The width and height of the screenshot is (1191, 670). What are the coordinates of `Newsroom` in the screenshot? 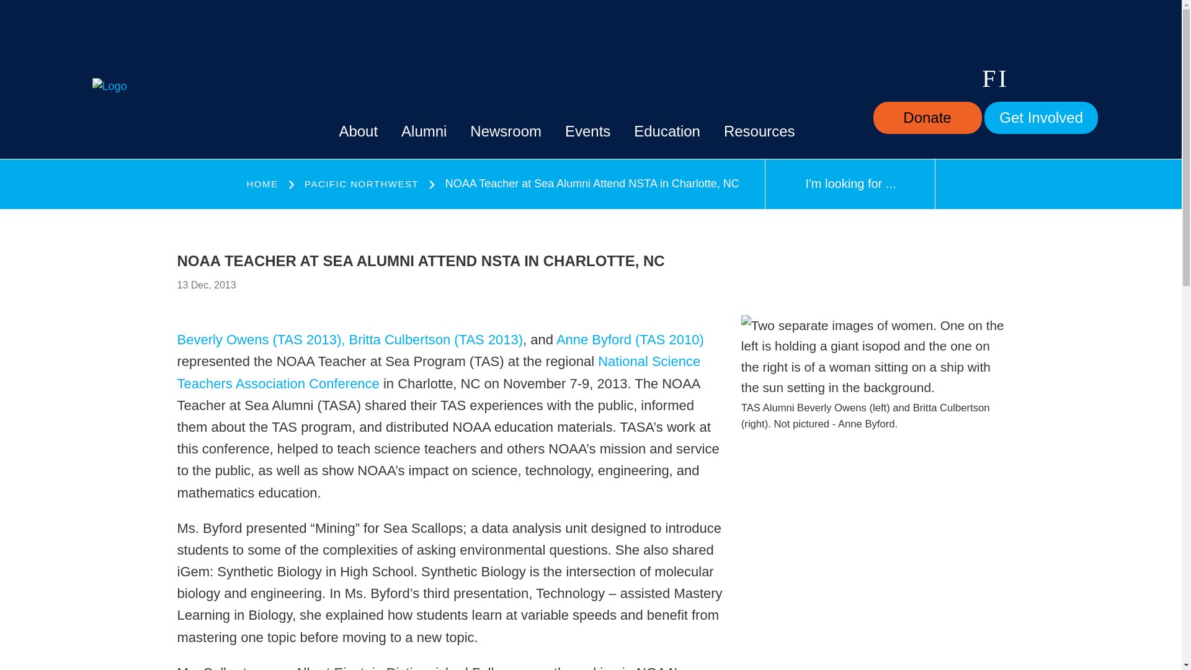 It's located at (506, 132).